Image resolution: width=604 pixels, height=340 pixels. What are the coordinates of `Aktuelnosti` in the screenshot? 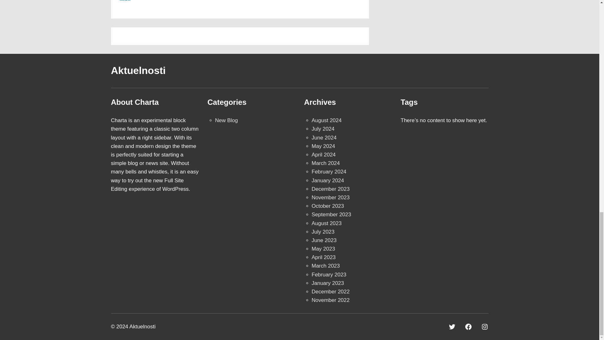 It's located at (138, 71).